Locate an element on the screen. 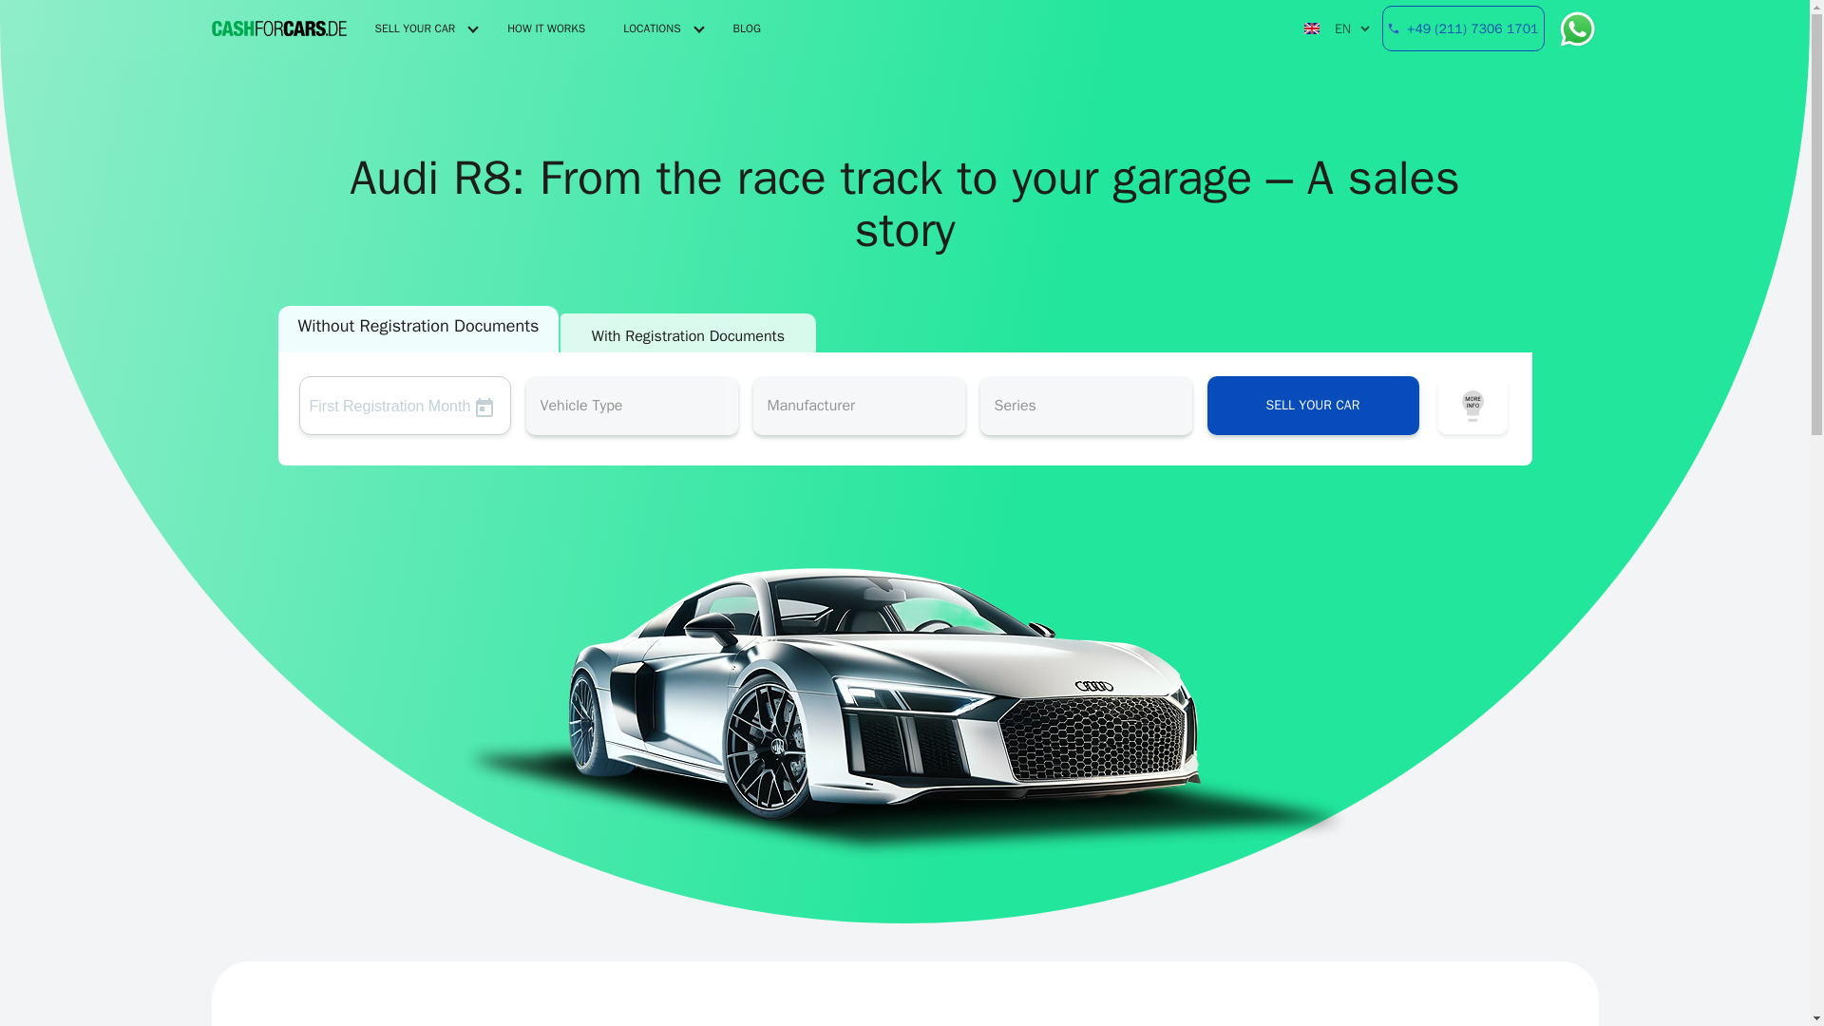 This screenshot has height=1026, width=1824. English is located at coordinates (1311, 28).